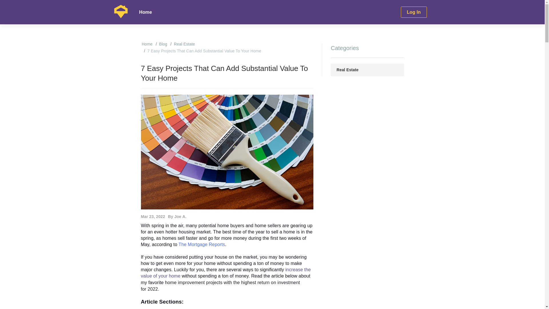 The width and height of the screenshot is (549, 309). I want to click on Real Estate, so click(184, 44).